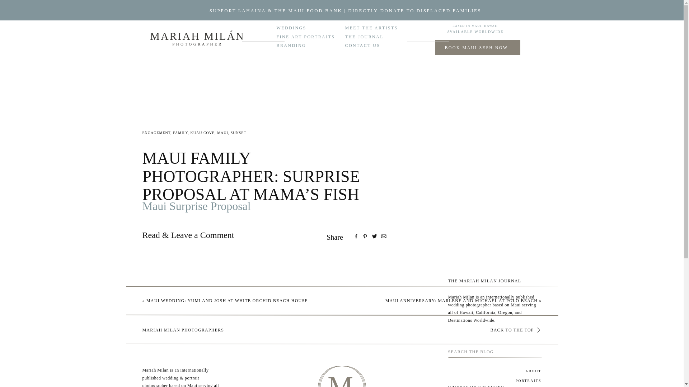 Image resolution: width=689 pixels, height=387 pixels. I want to click on ENGAGEMENT, so click(156, 133).